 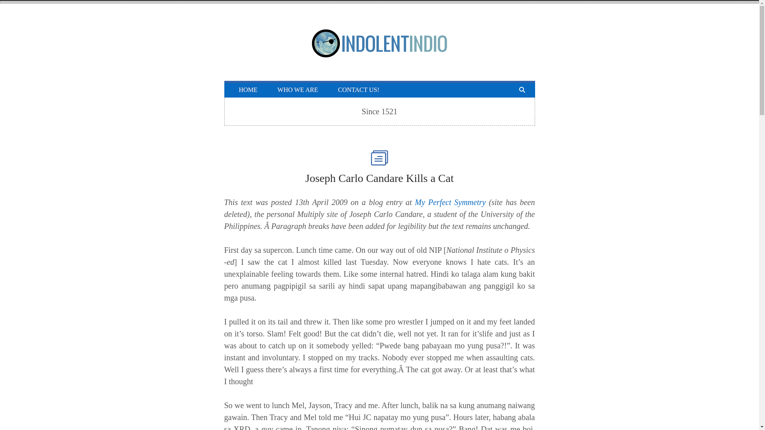 I want to click on Joseph Carlo Candare Kills a Cat, so click(x=379, y=178).